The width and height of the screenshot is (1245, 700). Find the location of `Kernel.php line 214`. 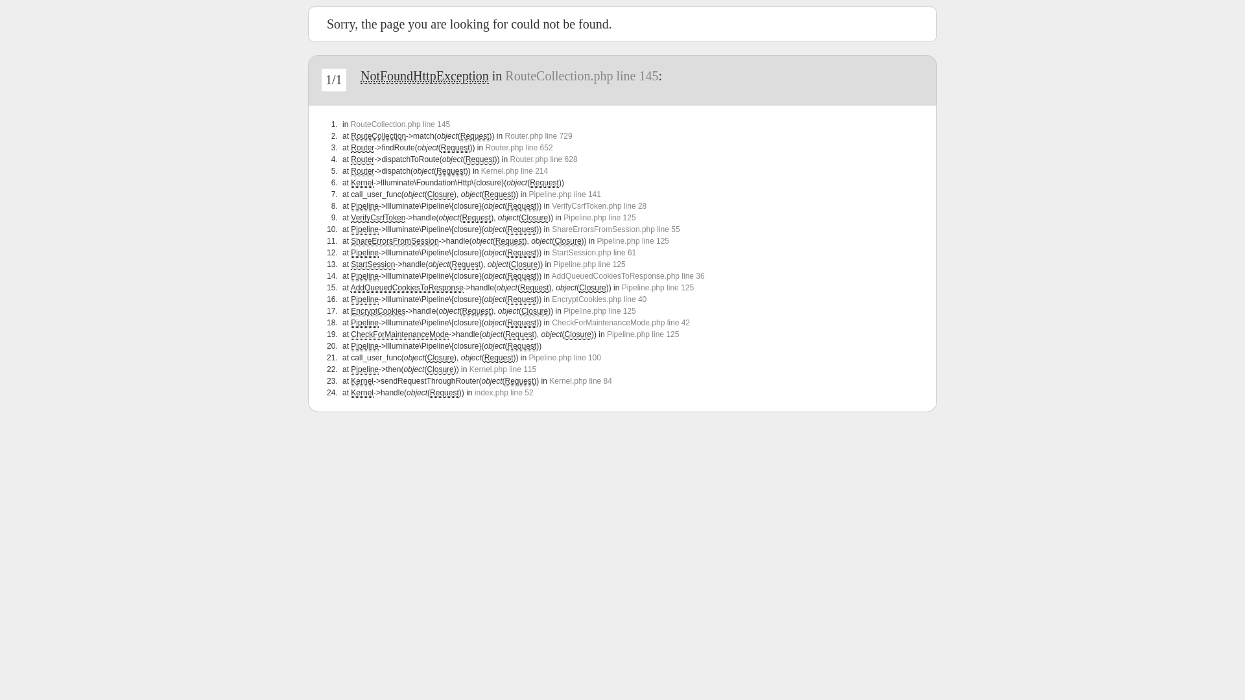

Kernel.php line 214 is located at coordinates (515, 171).